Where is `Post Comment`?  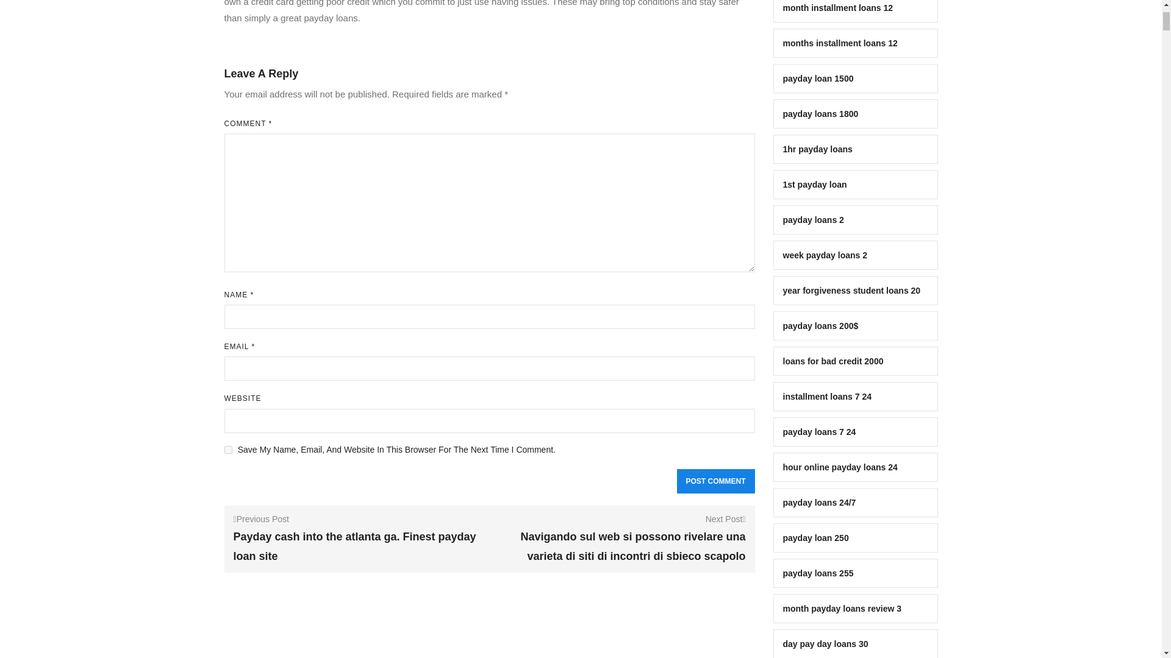
Post Comment is located at coordinates (716, 481).